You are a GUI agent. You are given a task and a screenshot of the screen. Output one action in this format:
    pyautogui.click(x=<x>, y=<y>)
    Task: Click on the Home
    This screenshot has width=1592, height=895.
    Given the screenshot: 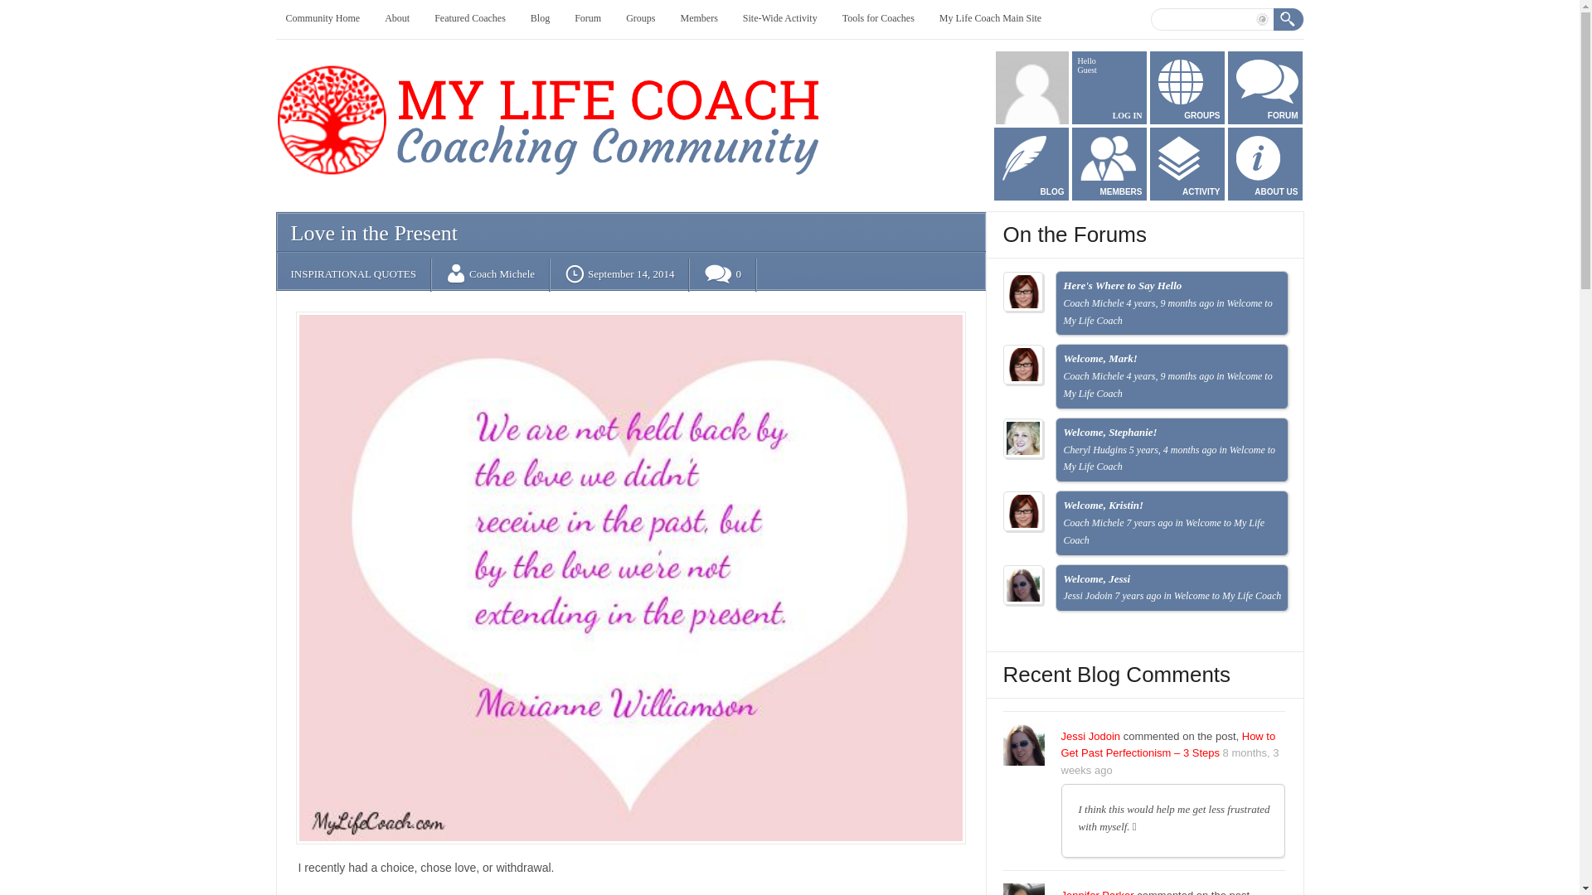 What is the action you would take?
    pyautogui.click(x=551, y=179)
    